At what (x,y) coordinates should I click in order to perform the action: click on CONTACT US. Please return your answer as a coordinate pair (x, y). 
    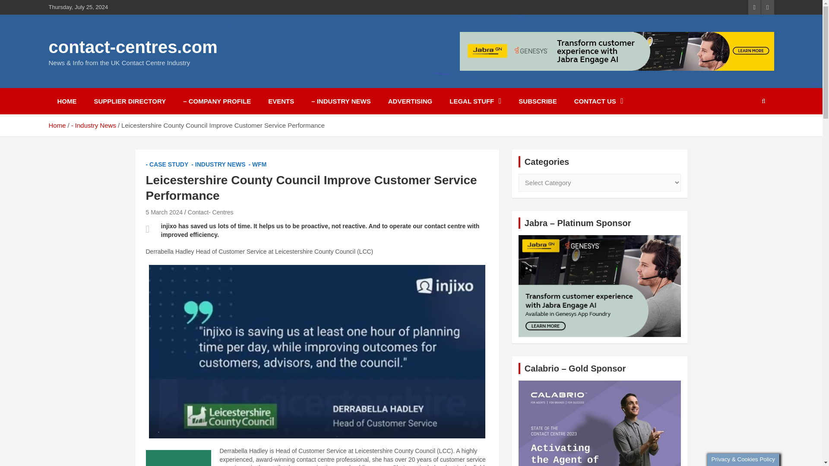
    Looking at the image, I should click on (598, 101).